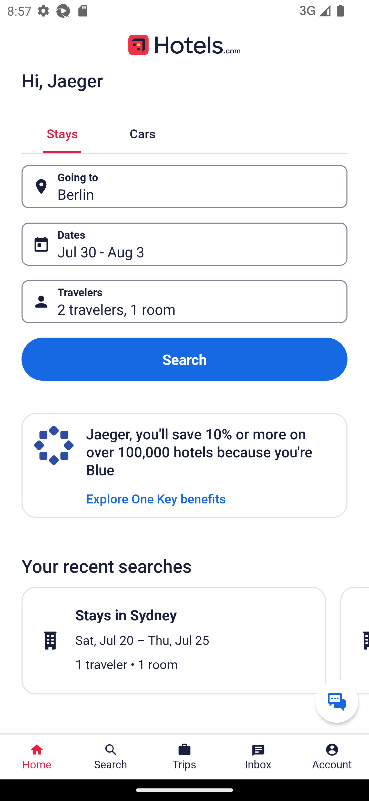 This screenshot has height=801, width=369. I want to click on Trips Trips Button, so click(184, 757).